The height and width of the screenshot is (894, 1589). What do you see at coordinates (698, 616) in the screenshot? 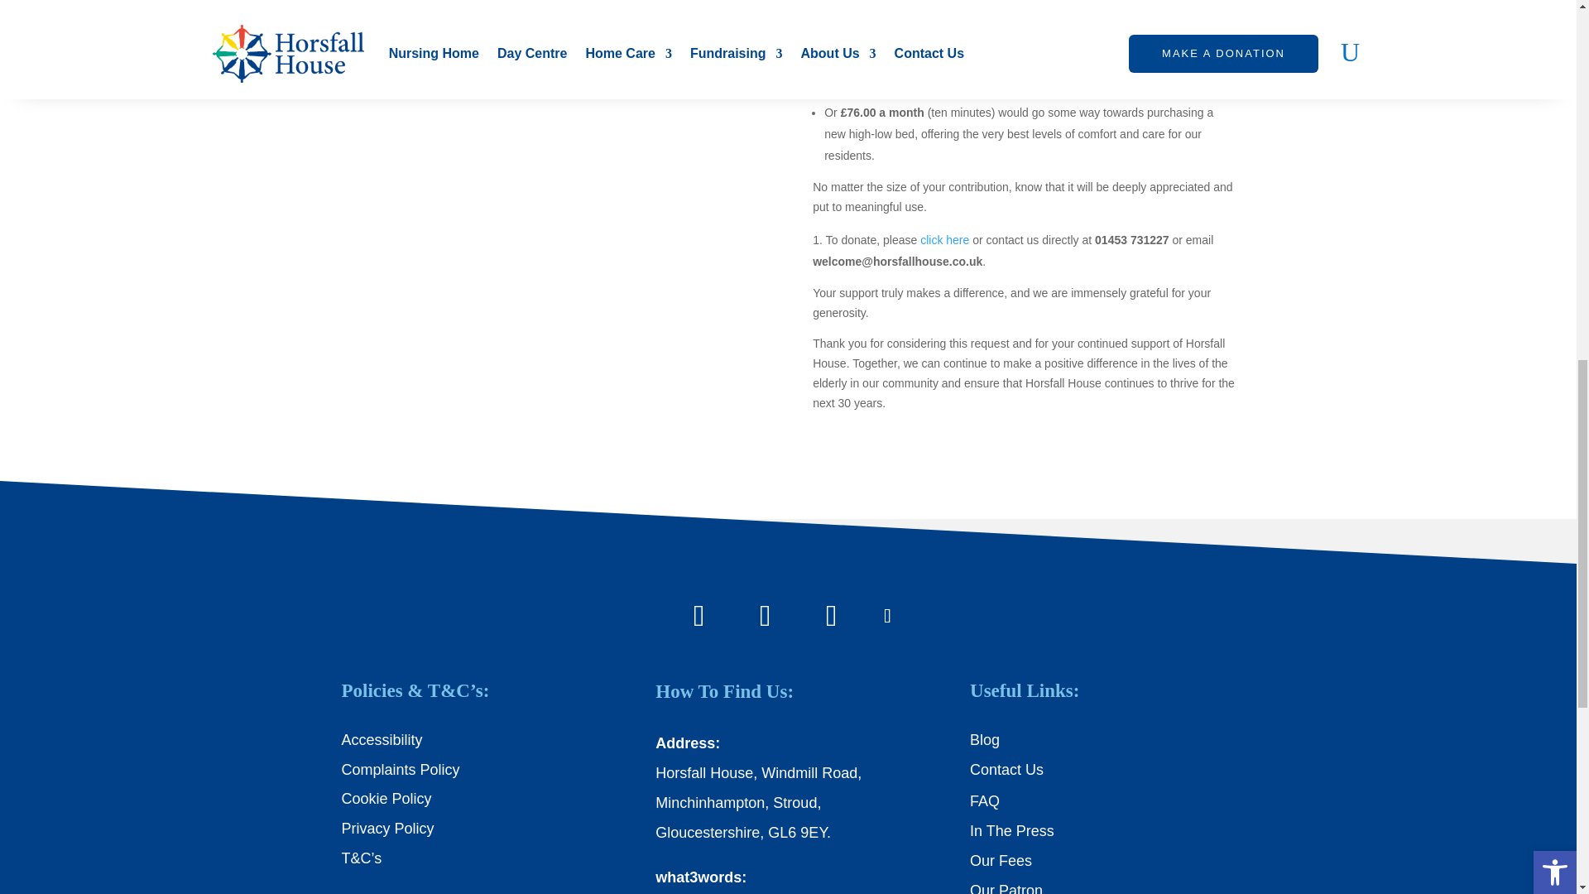
I see `Follow on Facebook` at bounding box center [698, 616].